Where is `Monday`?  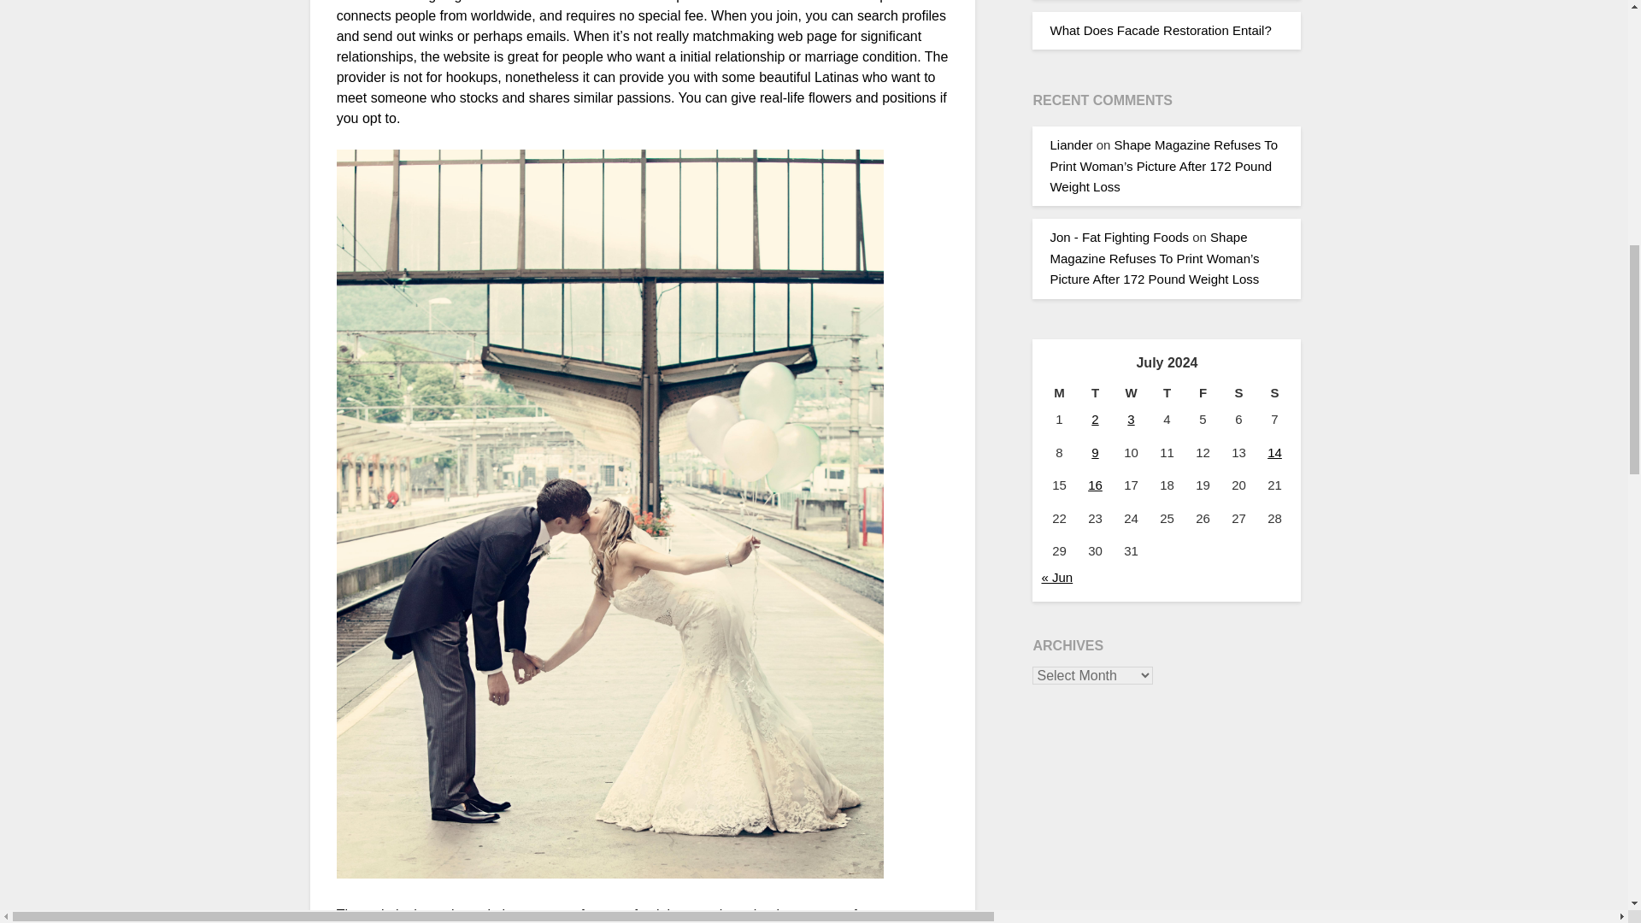 Monday is located at coordinates (1058, 393).